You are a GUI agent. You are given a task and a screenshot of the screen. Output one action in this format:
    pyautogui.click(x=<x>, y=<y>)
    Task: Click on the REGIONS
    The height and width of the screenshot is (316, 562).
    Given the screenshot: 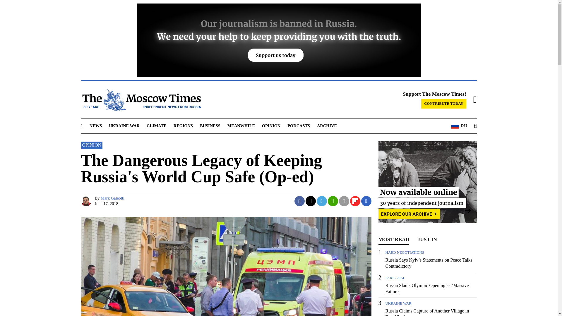 What is the action you would take?
    pyautogui.click(x=183, y=126)
    